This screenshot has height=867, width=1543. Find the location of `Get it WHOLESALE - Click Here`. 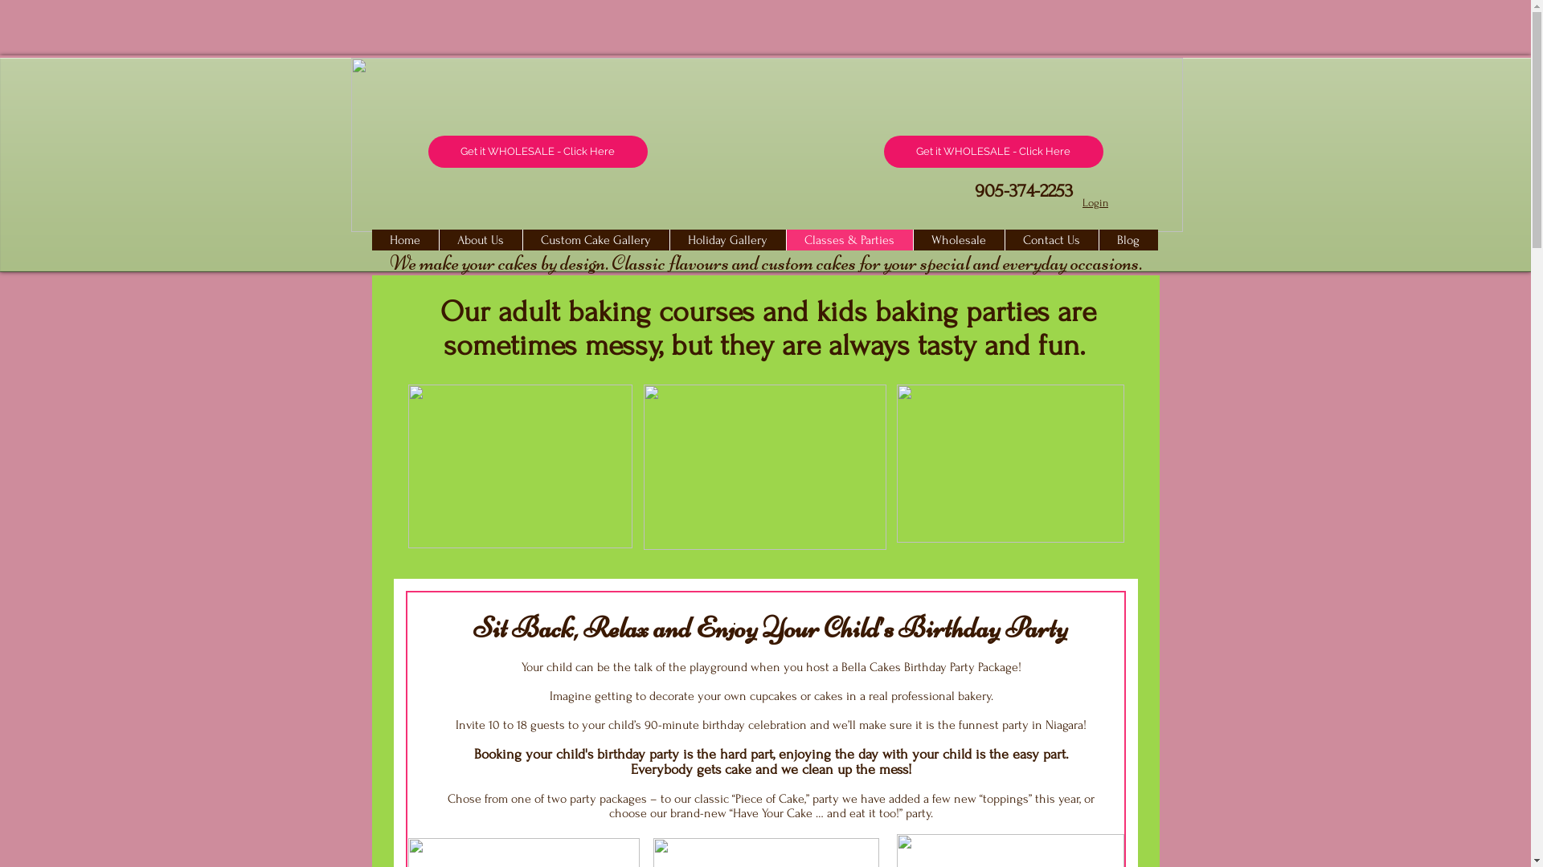

Get it WHOLESALE - Click Here is located at coordinates (993, 152).